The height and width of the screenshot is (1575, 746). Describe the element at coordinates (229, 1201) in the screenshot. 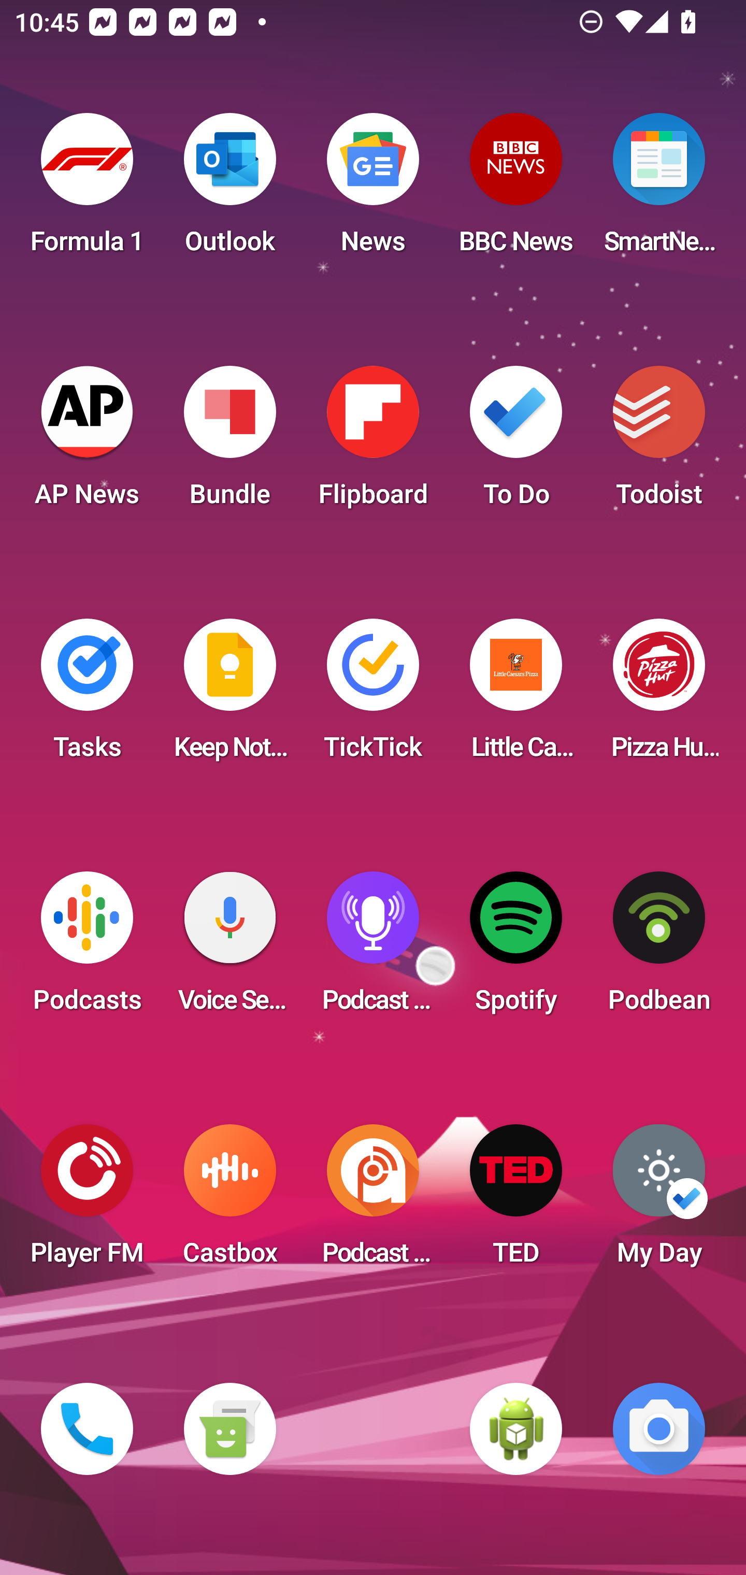

I see `Castbox` at that location.